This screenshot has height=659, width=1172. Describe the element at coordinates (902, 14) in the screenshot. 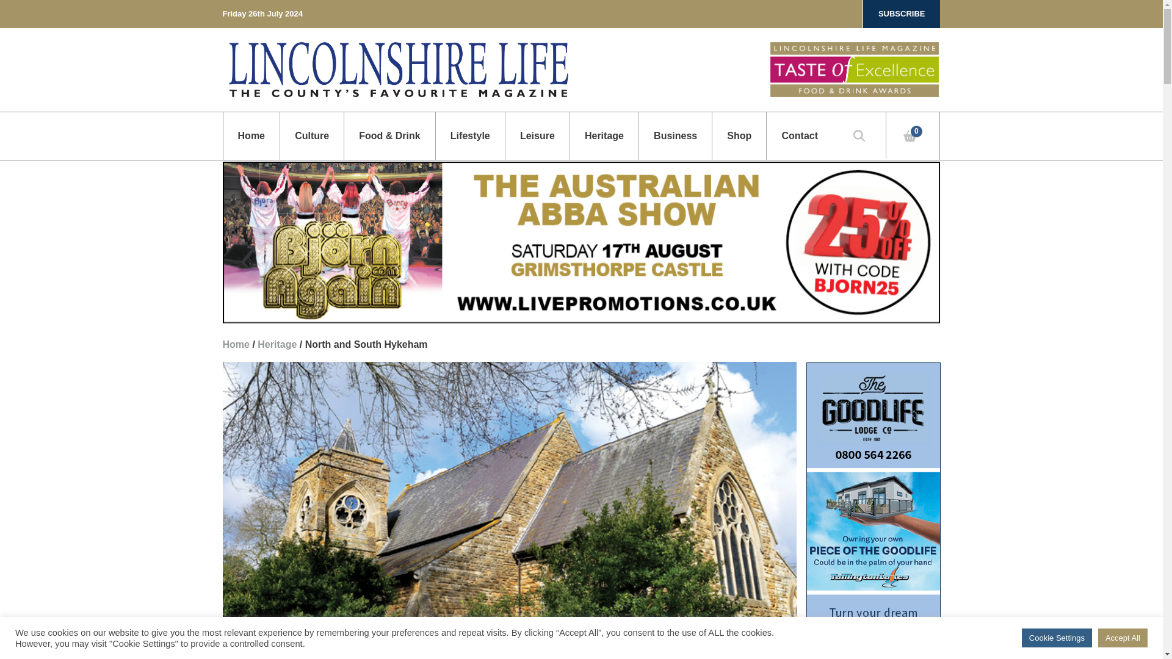

I see `SUBSCRIBE` at that location.